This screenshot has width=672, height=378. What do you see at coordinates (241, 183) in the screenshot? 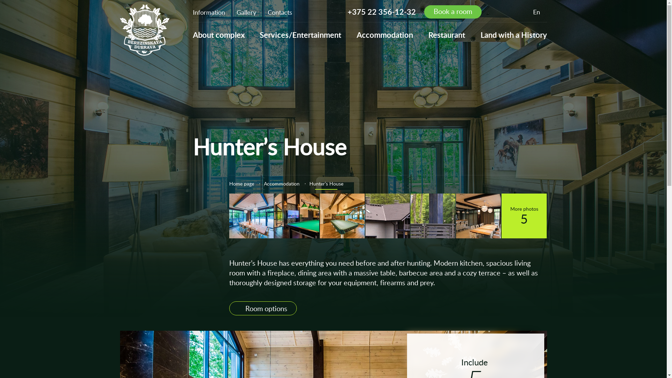
I see `Home page` at bounding box center [241, 183].